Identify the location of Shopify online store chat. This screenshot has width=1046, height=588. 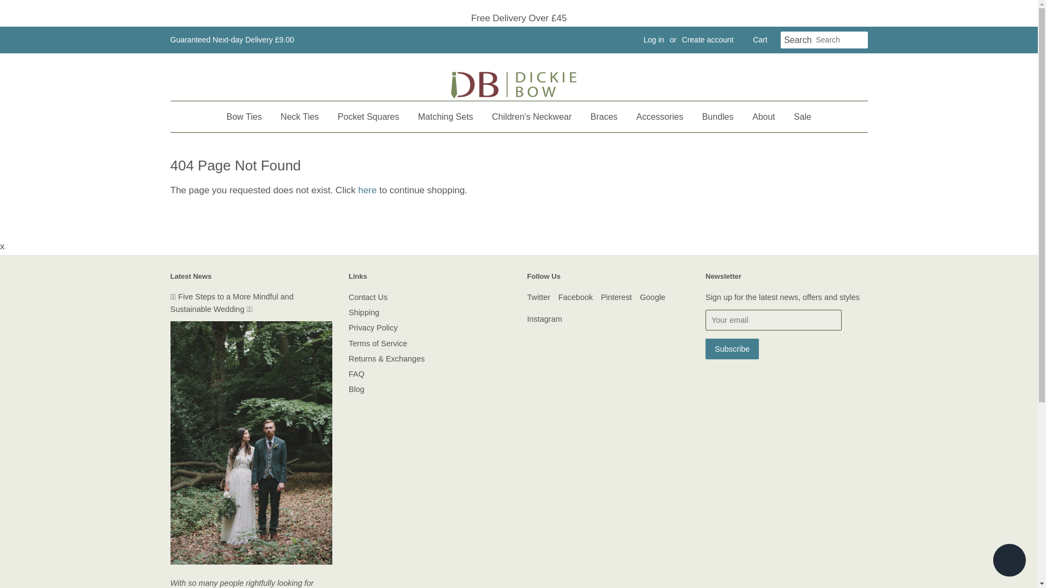
(1009, 561).